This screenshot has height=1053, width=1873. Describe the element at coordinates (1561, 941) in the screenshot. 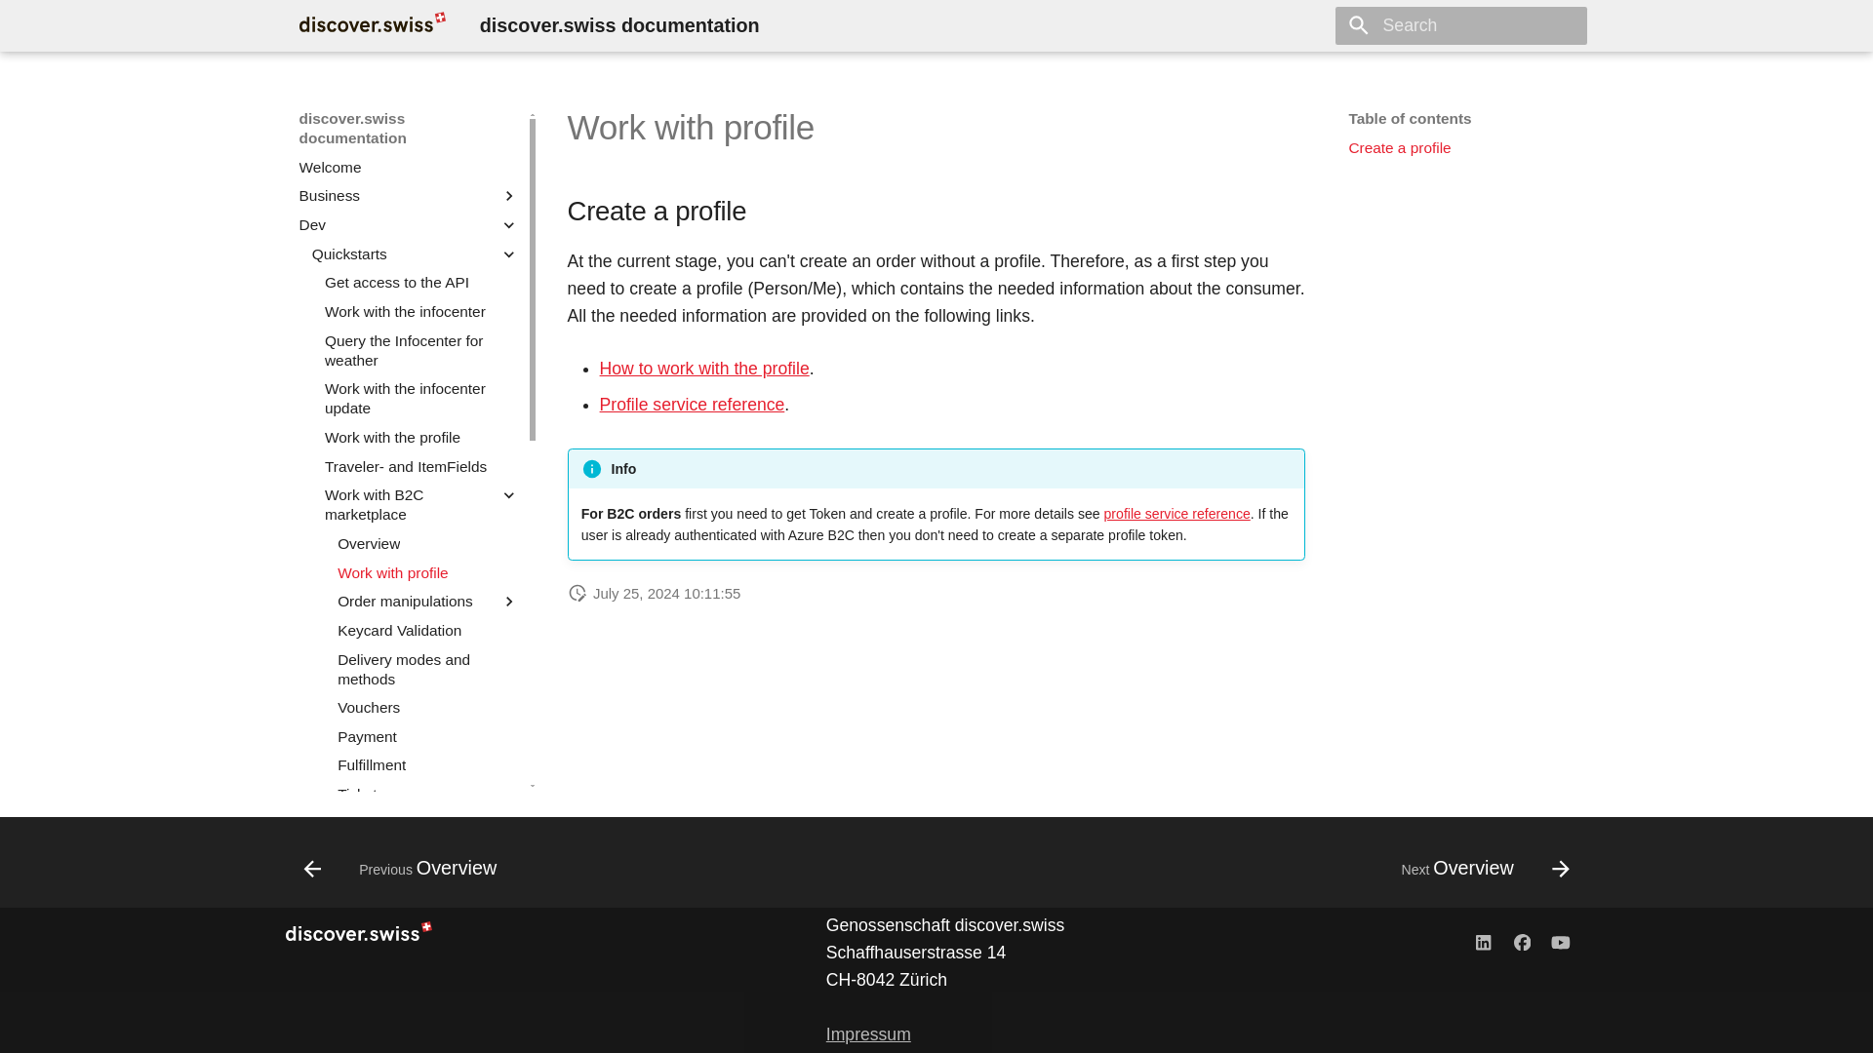

I see `Overview` at that location.